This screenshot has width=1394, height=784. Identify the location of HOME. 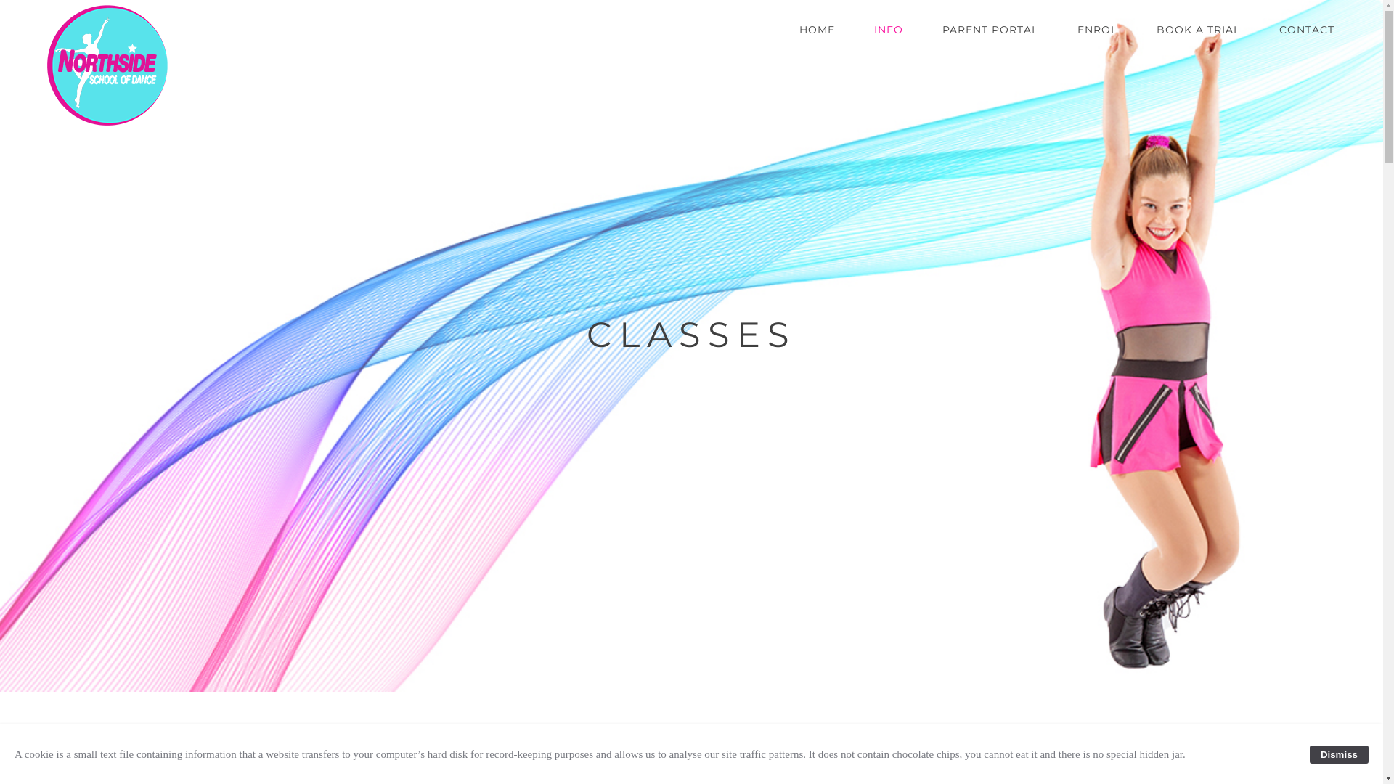
(818, 41).